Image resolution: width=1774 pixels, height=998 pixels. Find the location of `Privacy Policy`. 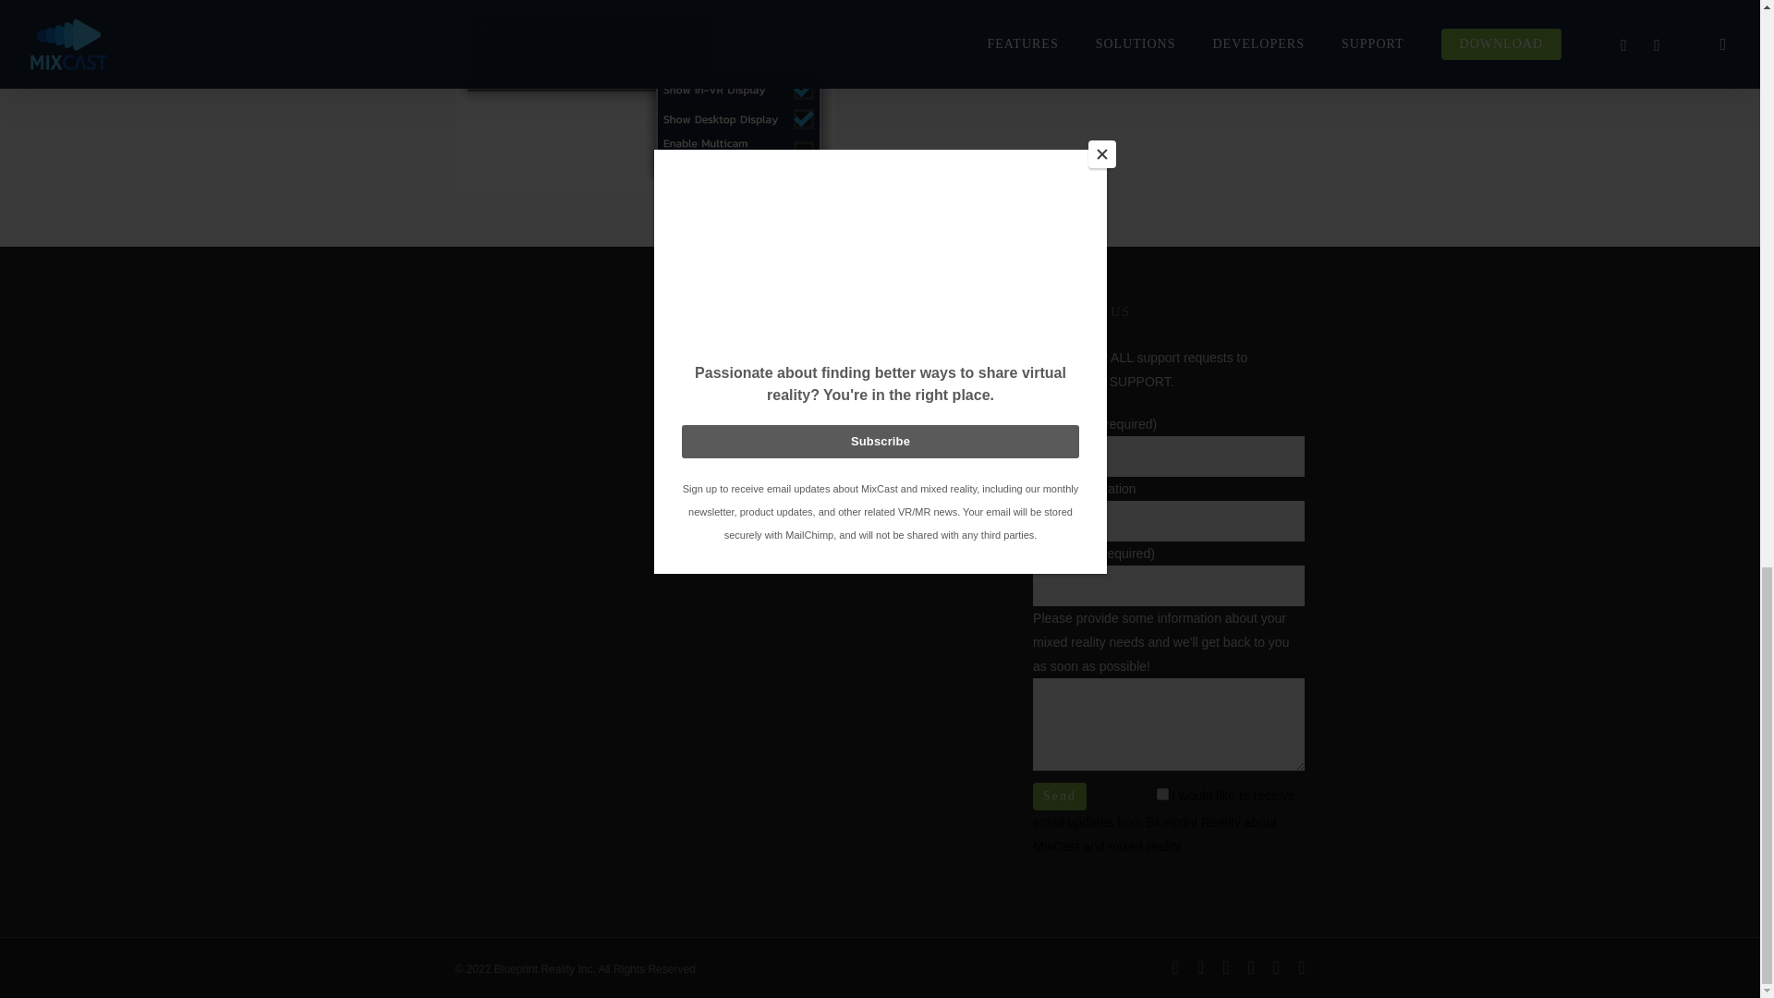

Privacy Policy is located at coordinates (784, 442).